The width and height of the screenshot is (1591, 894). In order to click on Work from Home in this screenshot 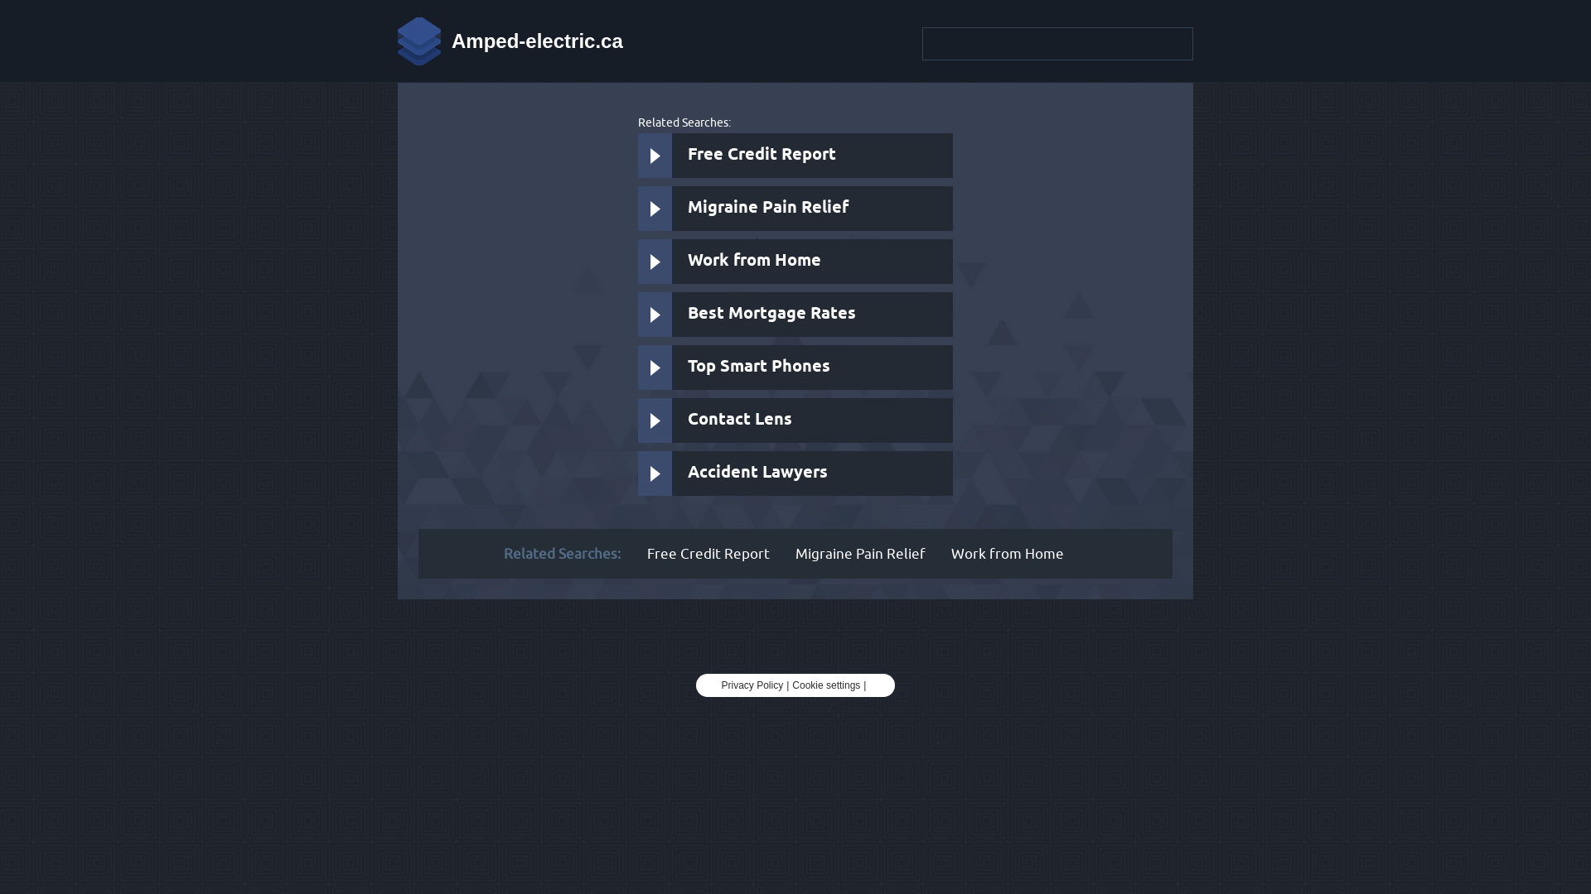, I will do `click(1008, 554)`.